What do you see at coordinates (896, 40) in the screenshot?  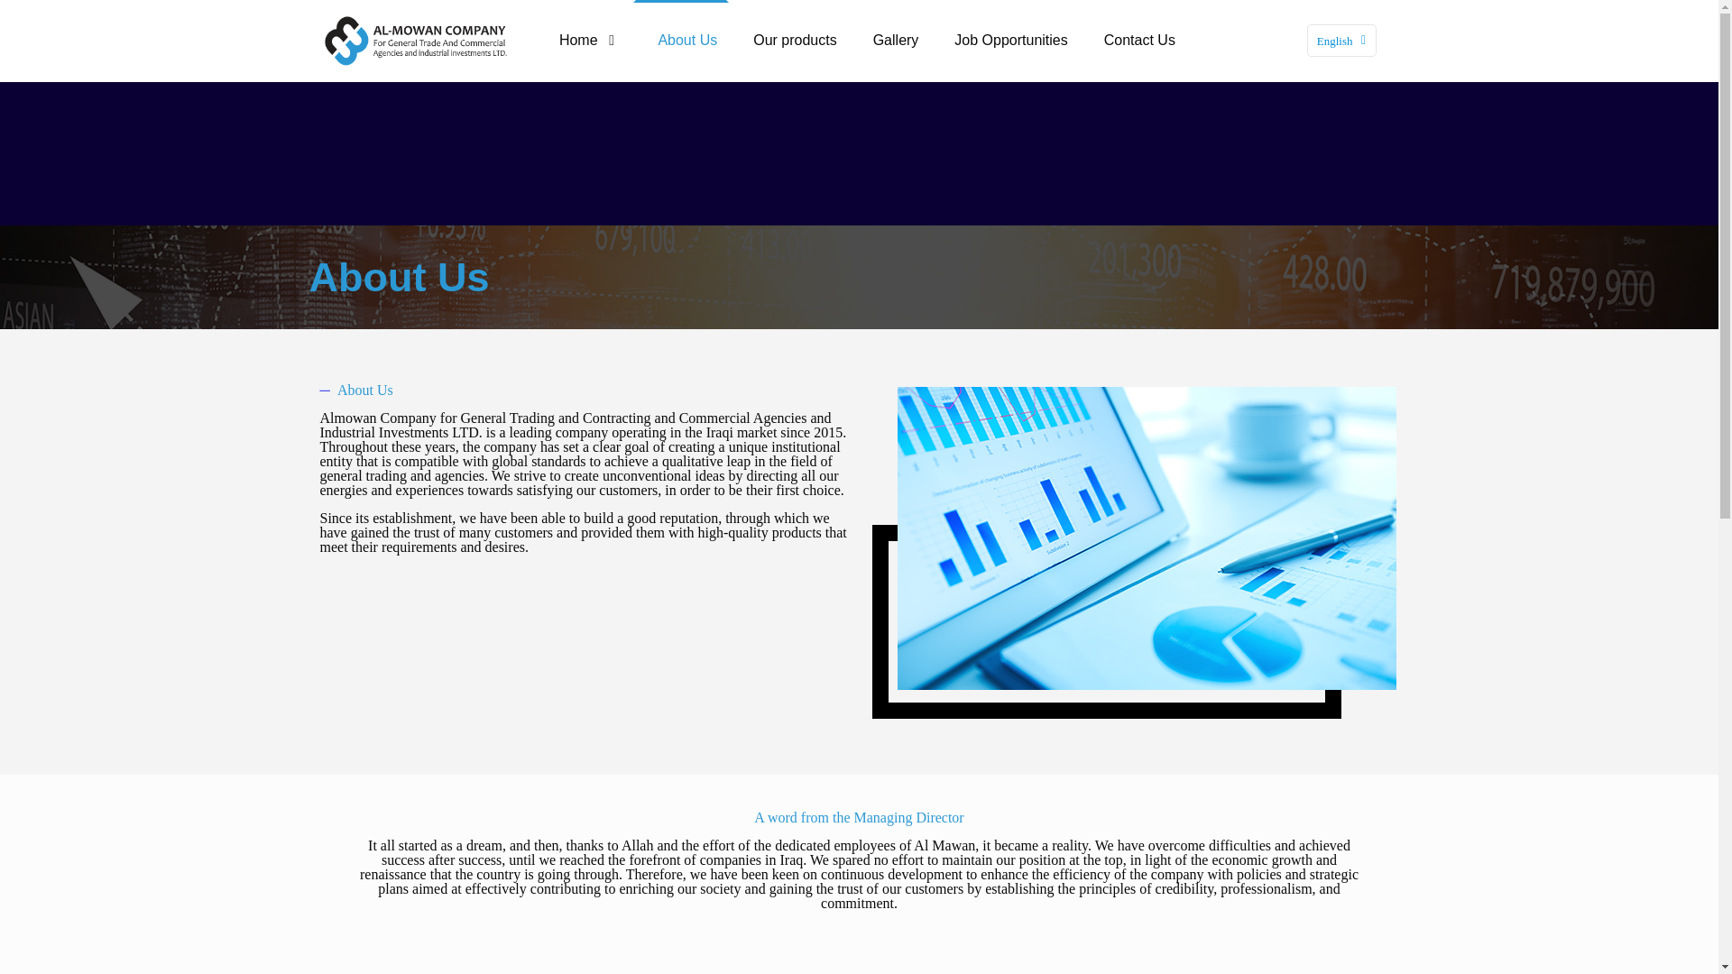 I see `Gallery` at bounding box center [896, 40].